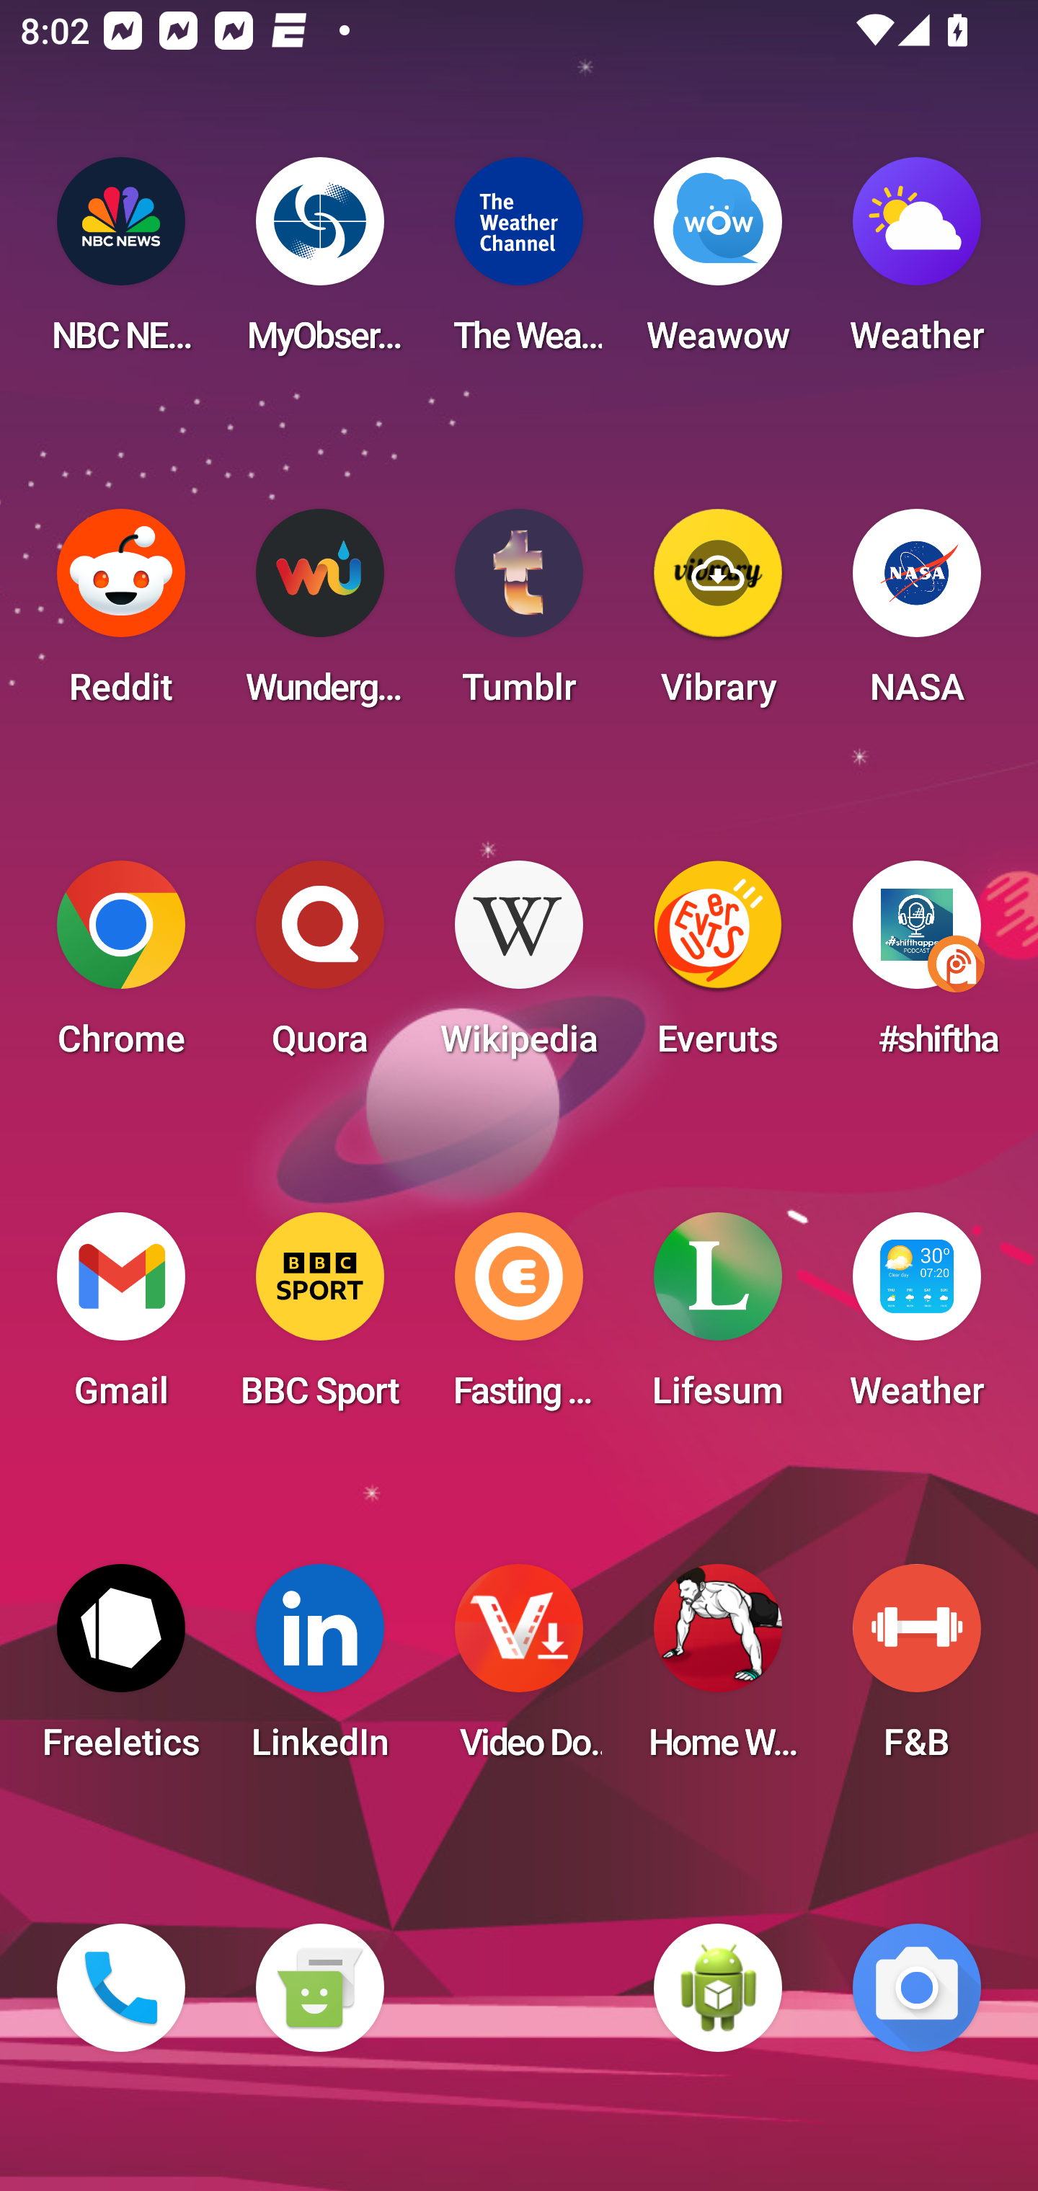 The image size is (1038, 2191). Describe the element at coordinates (319, 1319) in the screenshot. I see `BBC Sport` at that location.